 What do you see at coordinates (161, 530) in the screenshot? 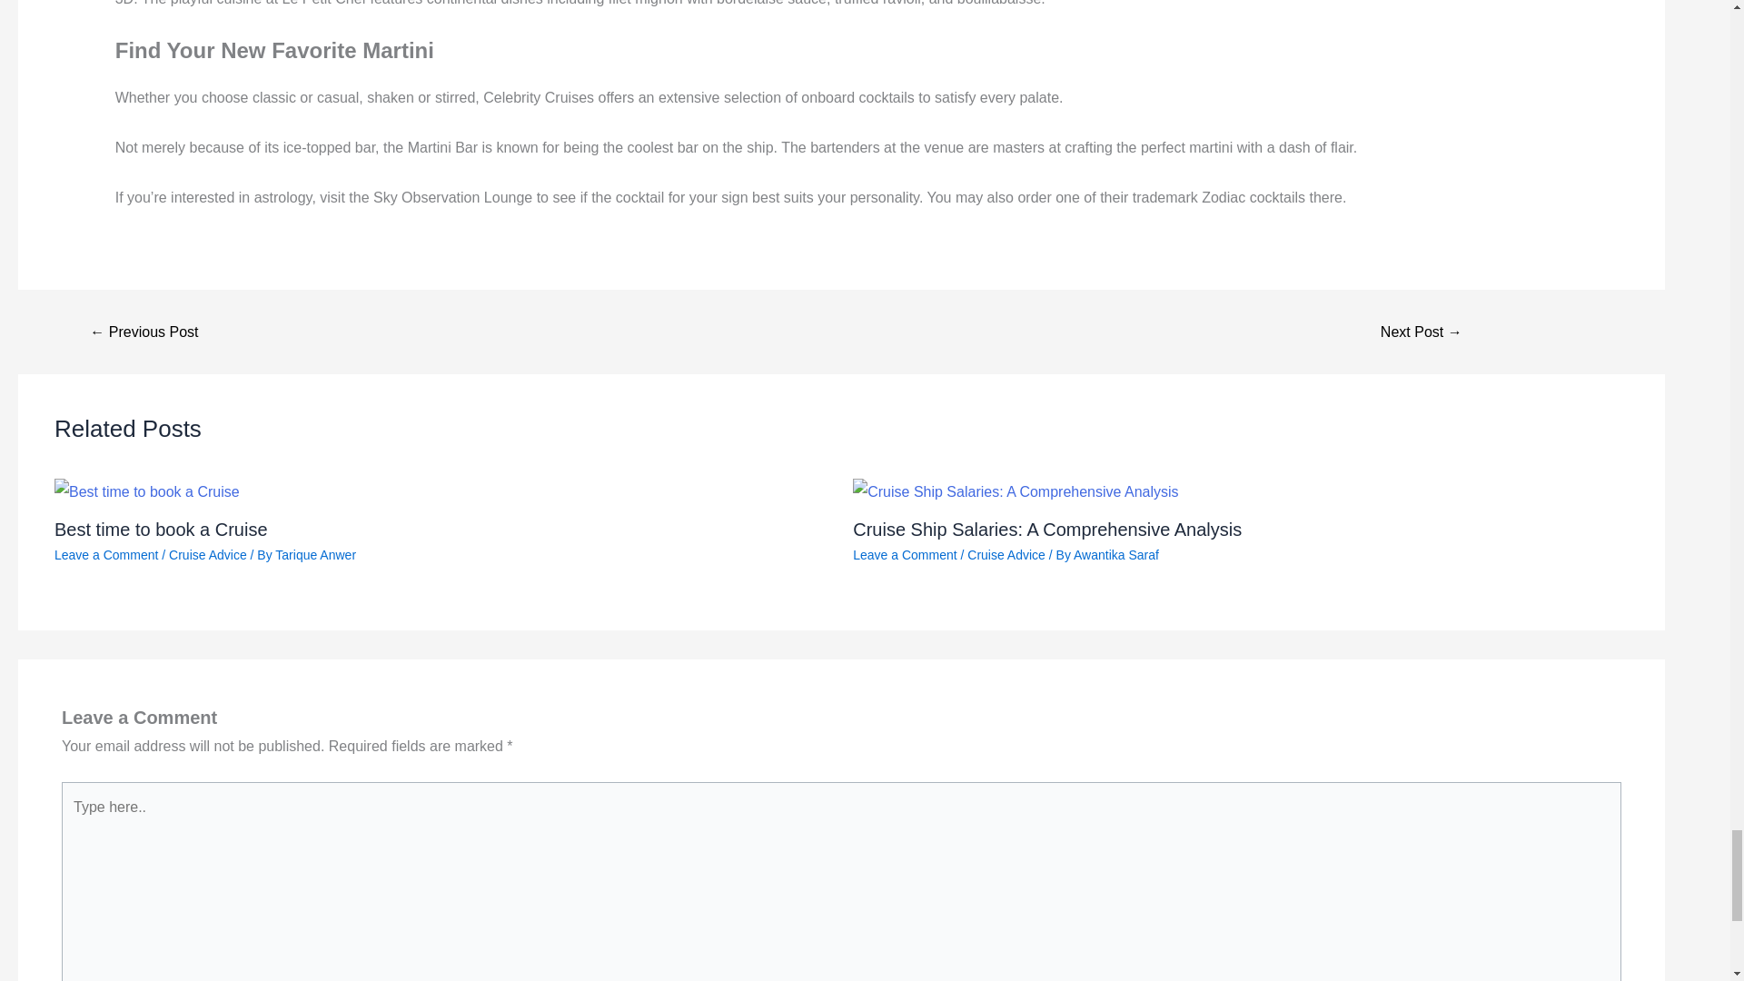
I see `Best time to book a Cruise` at bounding box center [161, 530].